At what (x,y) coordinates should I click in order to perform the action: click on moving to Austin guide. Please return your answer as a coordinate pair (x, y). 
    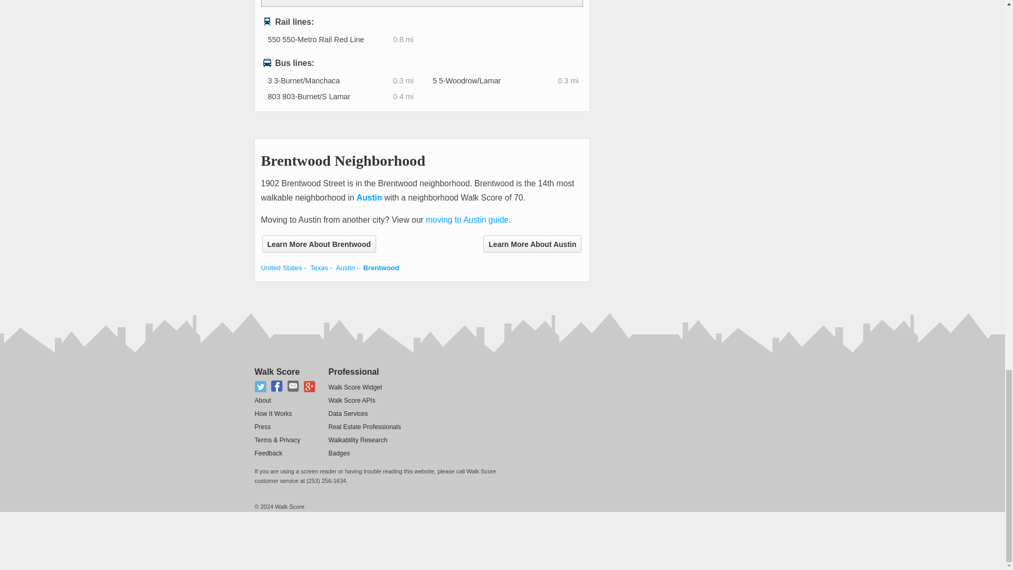
    Looking at the image, I should click on (466, 220).